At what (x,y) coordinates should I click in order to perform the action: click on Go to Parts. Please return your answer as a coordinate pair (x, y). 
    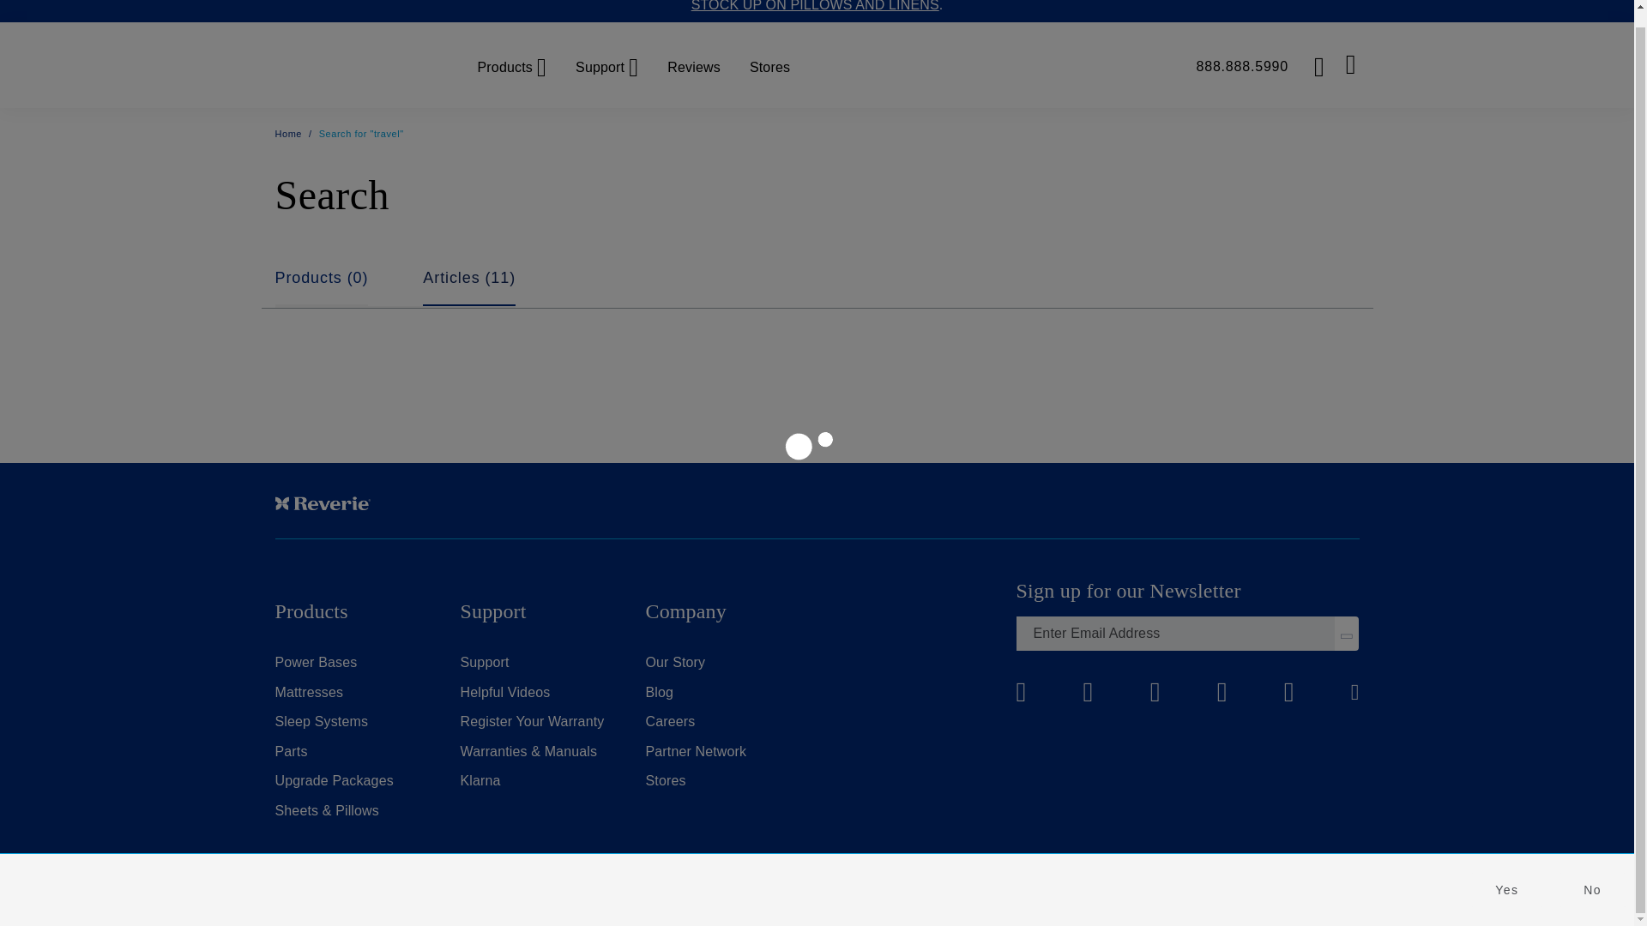
    Looking at the image, I should click on (290, 751).